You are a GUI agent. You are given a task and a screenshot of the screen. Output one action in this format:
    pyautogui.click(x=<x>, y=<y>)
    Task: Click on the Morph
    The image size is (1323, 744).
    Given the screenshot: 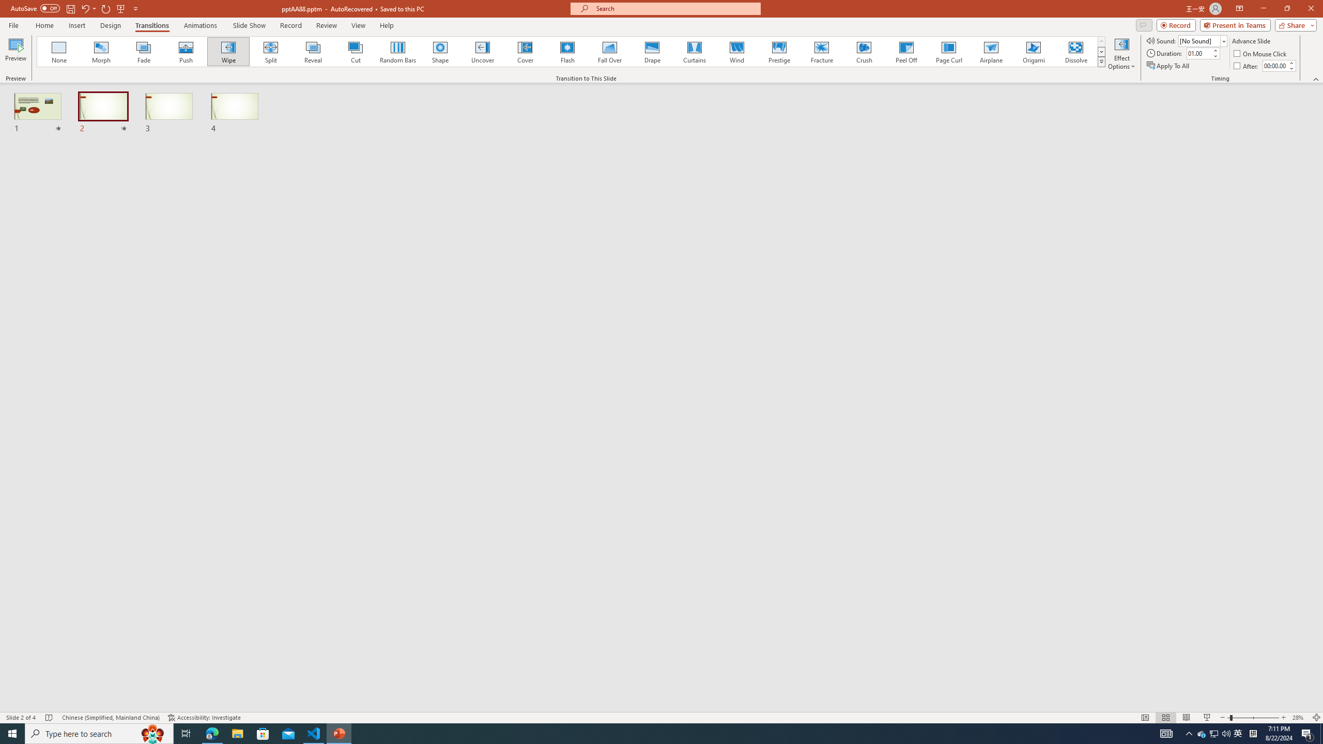 What is the action you would take?
    pyautogui.click(x=102, y=52)
    